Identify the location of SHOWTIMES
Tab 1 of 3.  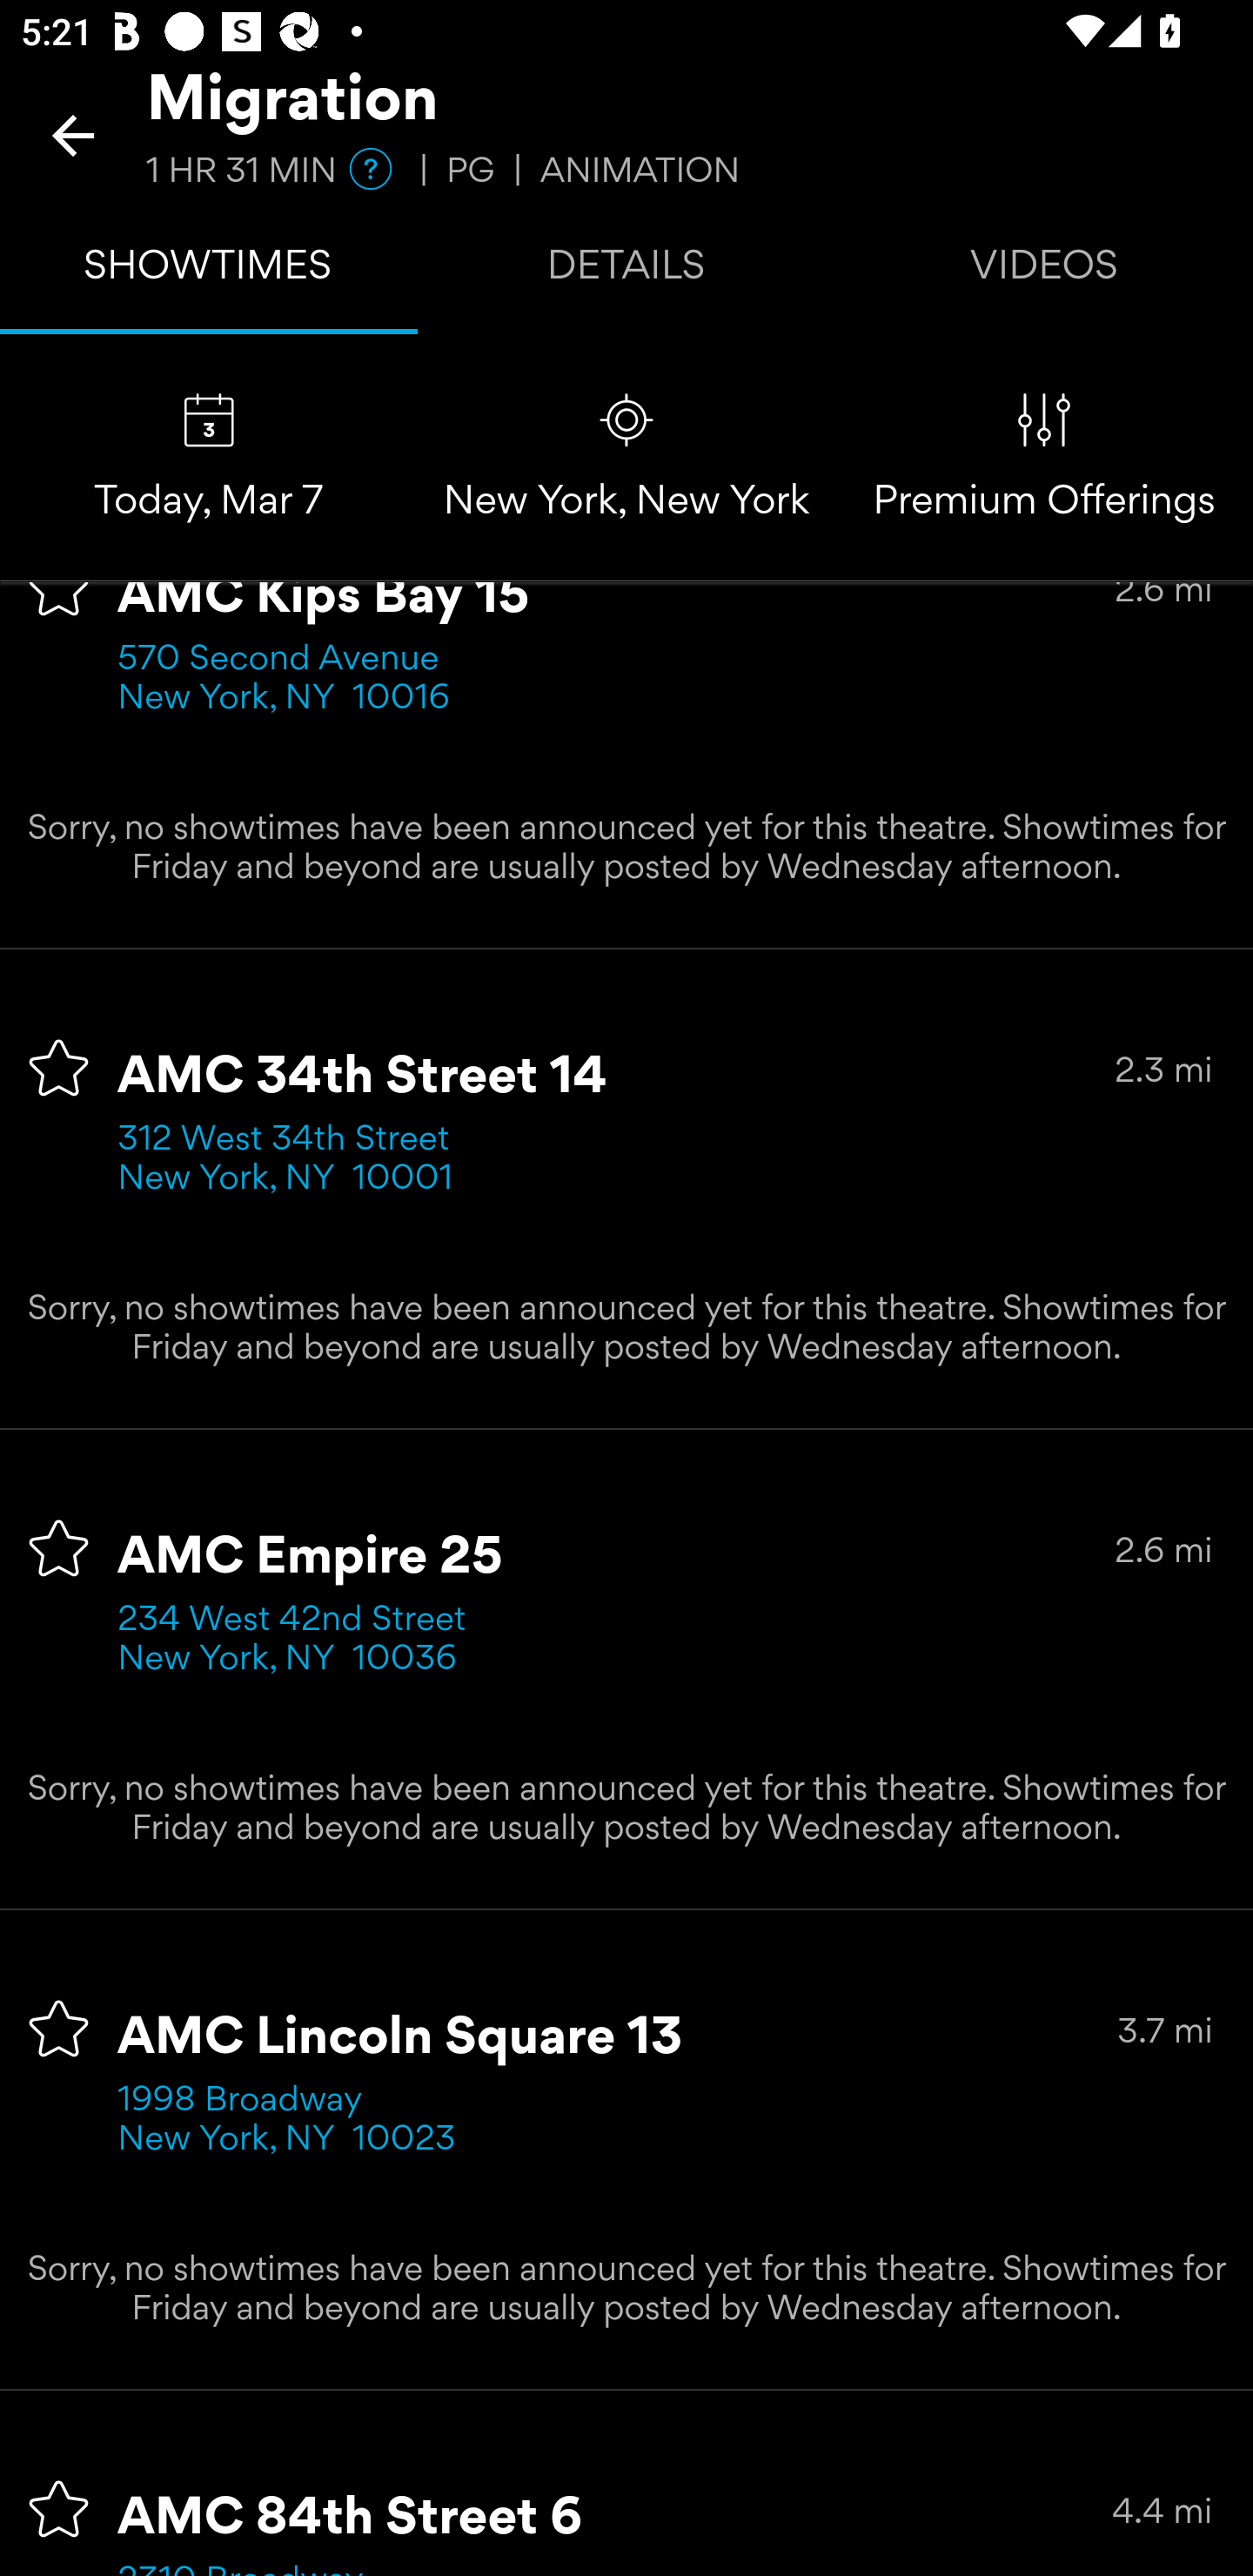
(209, 272).